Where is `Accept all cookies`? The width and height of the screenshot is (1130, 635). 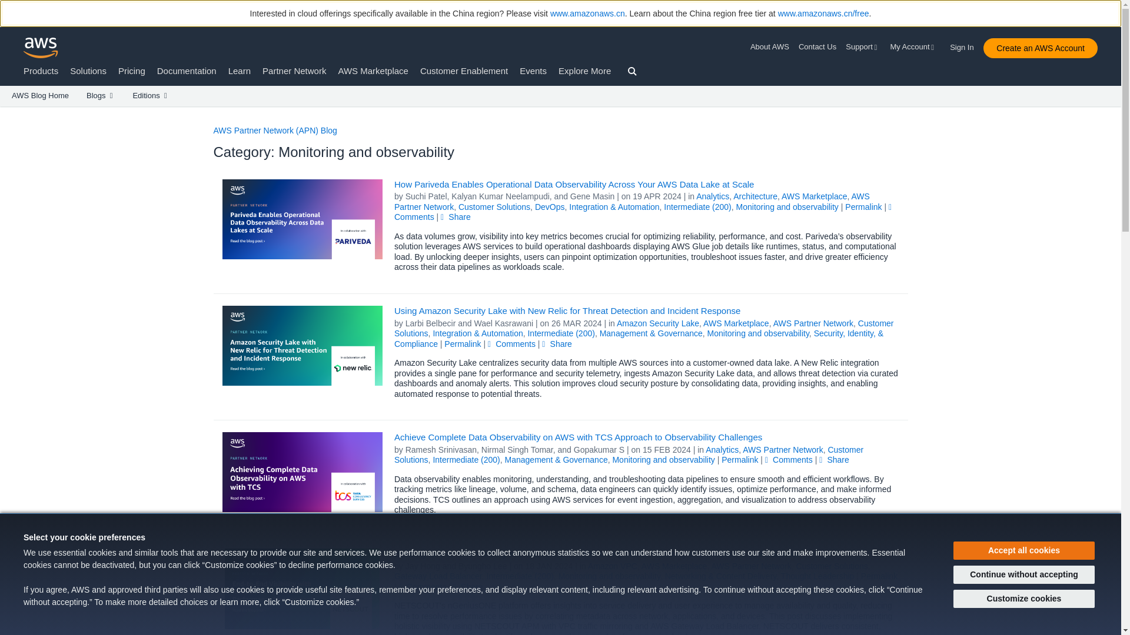 Accept all cookies is located at coordinates (1024, 550).